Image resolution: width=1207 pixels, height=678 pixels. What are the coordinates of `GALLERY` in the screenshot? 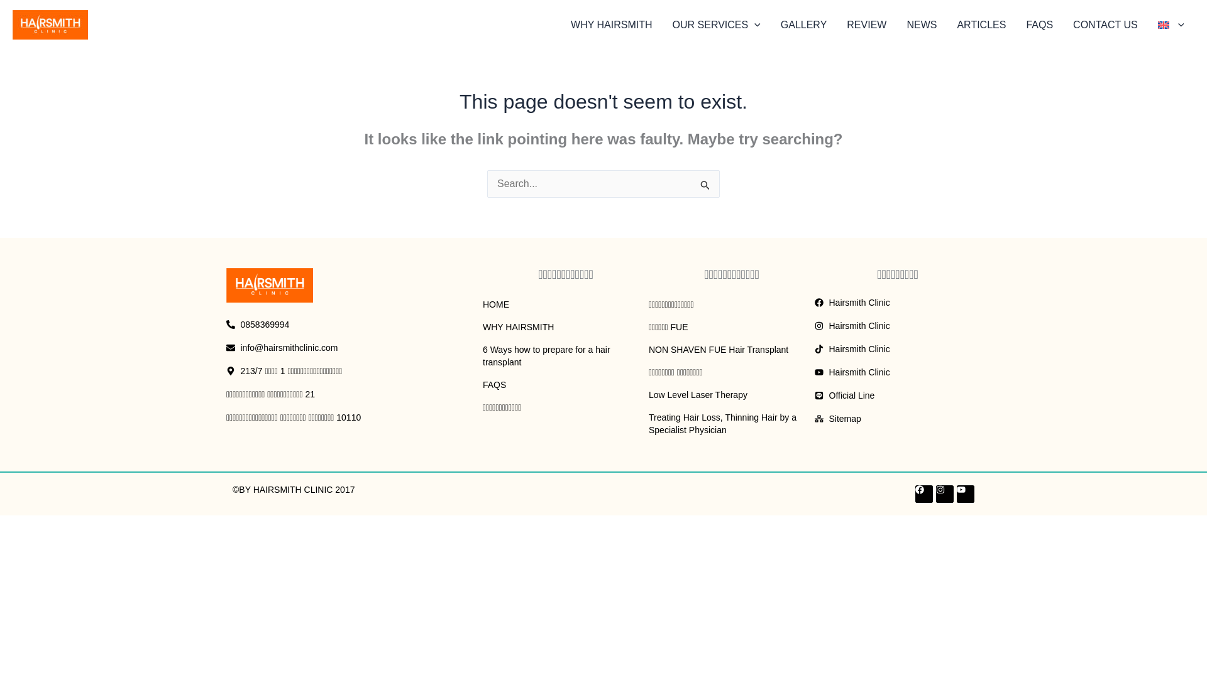 It's located at (804, 25).